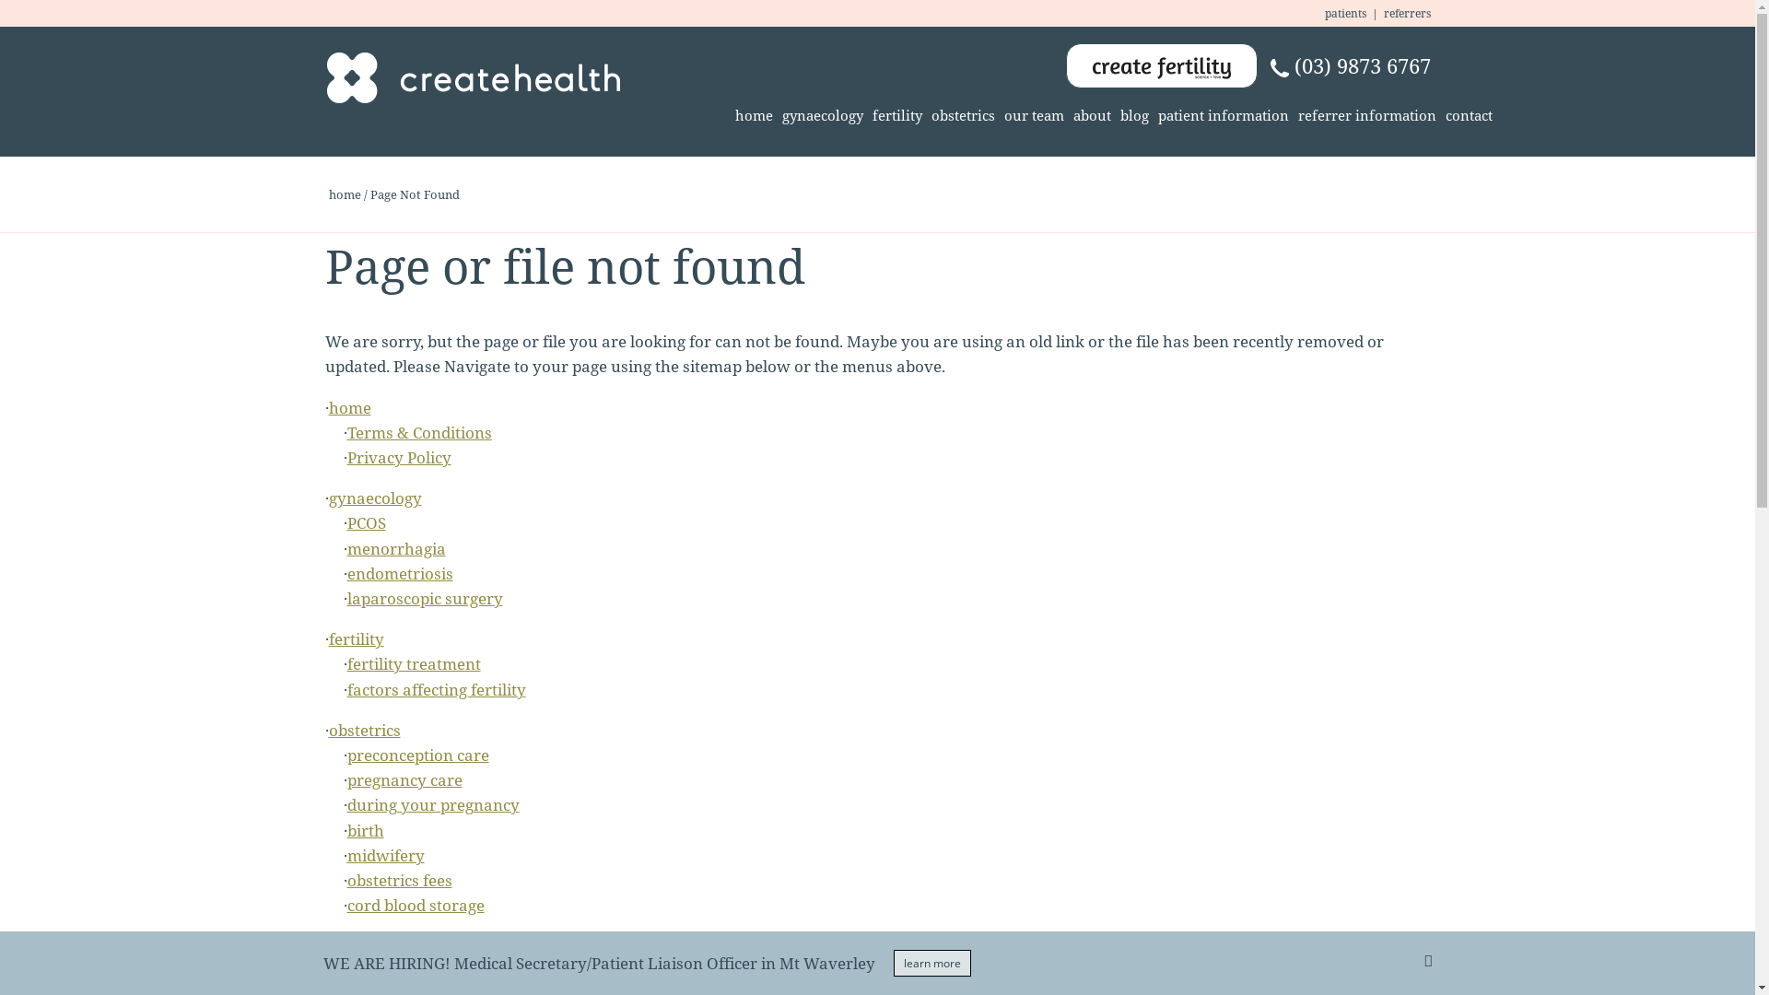 This screenshot has width=1769, height=995. What do you see at coordinates (356, 639) in the screenshot?
I see `fertility` at bounding box center [356, 639].